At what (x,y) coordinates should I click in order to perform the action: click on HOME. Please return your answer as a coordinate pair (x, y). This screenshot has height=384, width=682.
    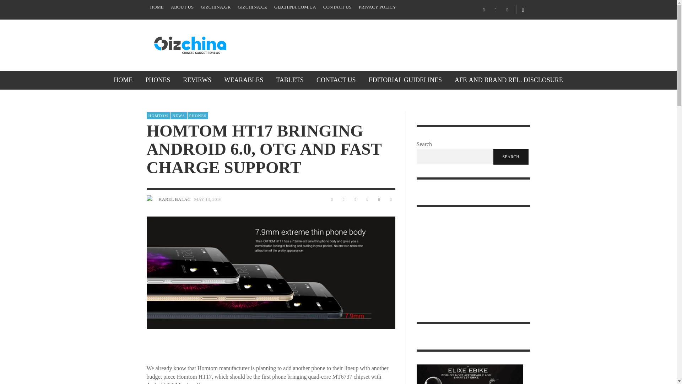
    Looking at the image, I should click on (157, 7).